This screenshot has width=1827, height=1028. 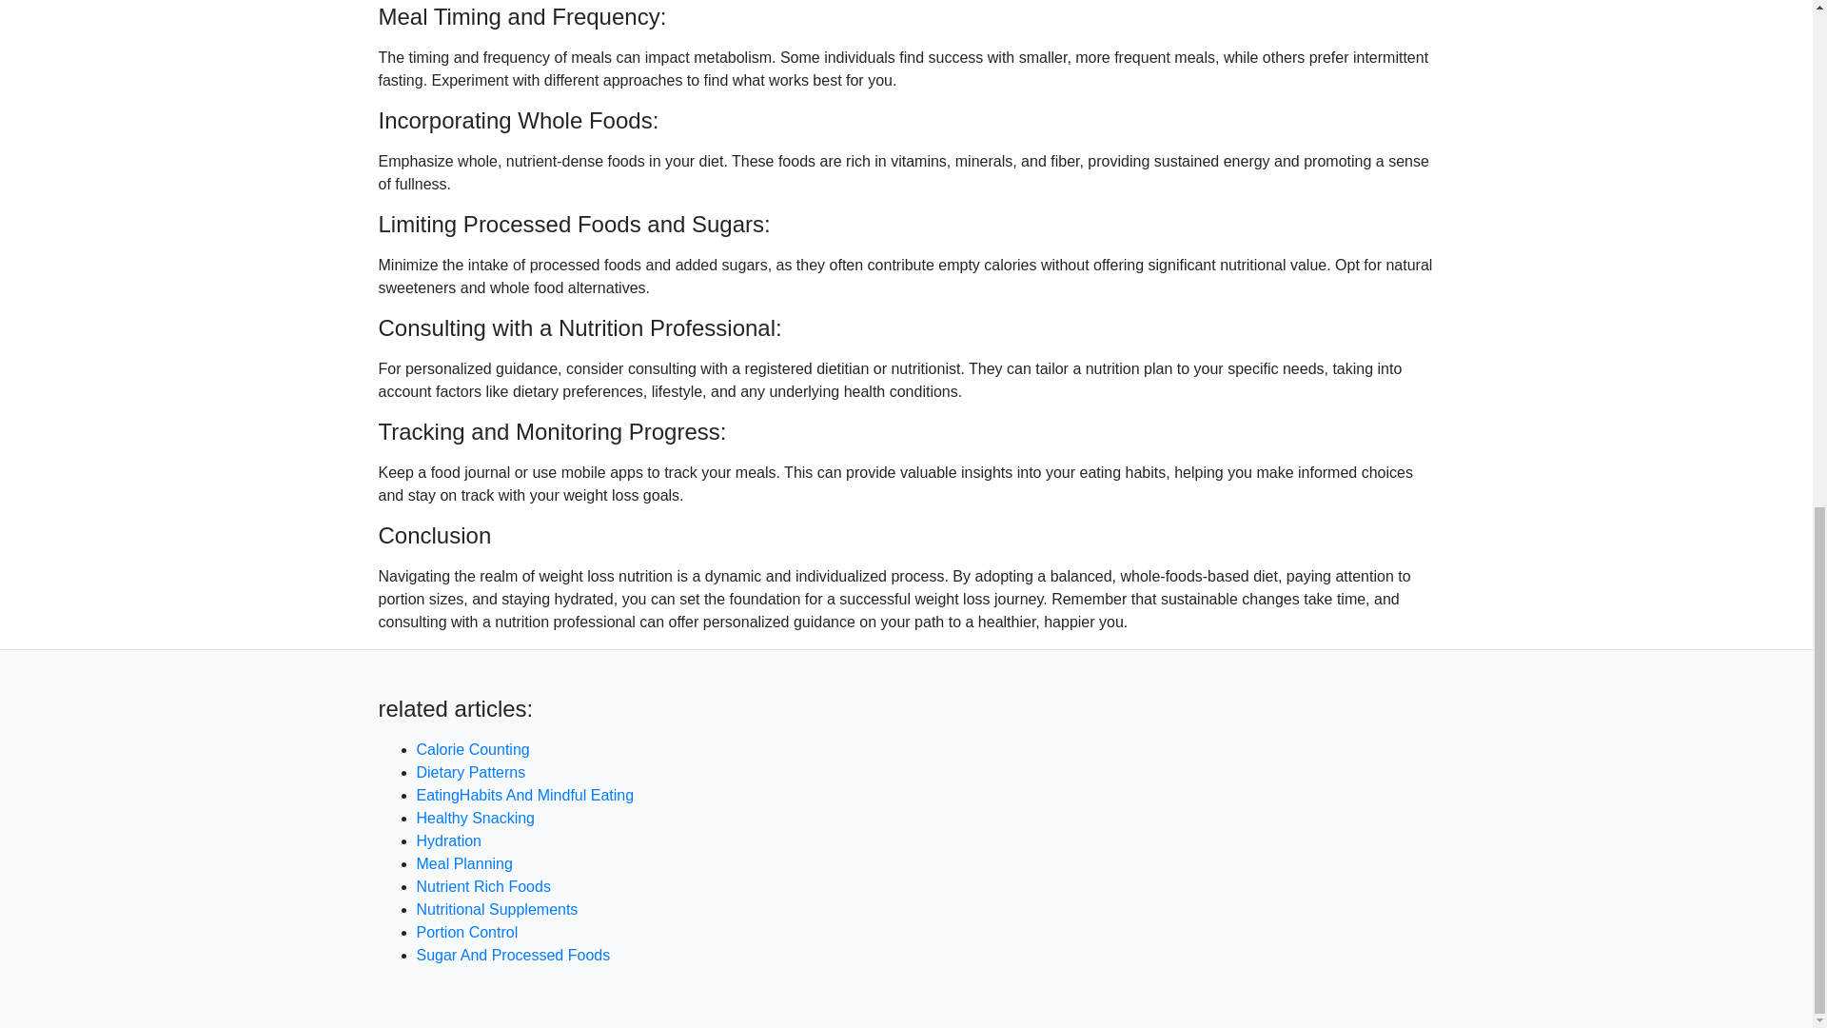 What do you see at coordinates (464, 862) in the screenshot?
I see `Meal Planning` at bounding box center [464, 862].